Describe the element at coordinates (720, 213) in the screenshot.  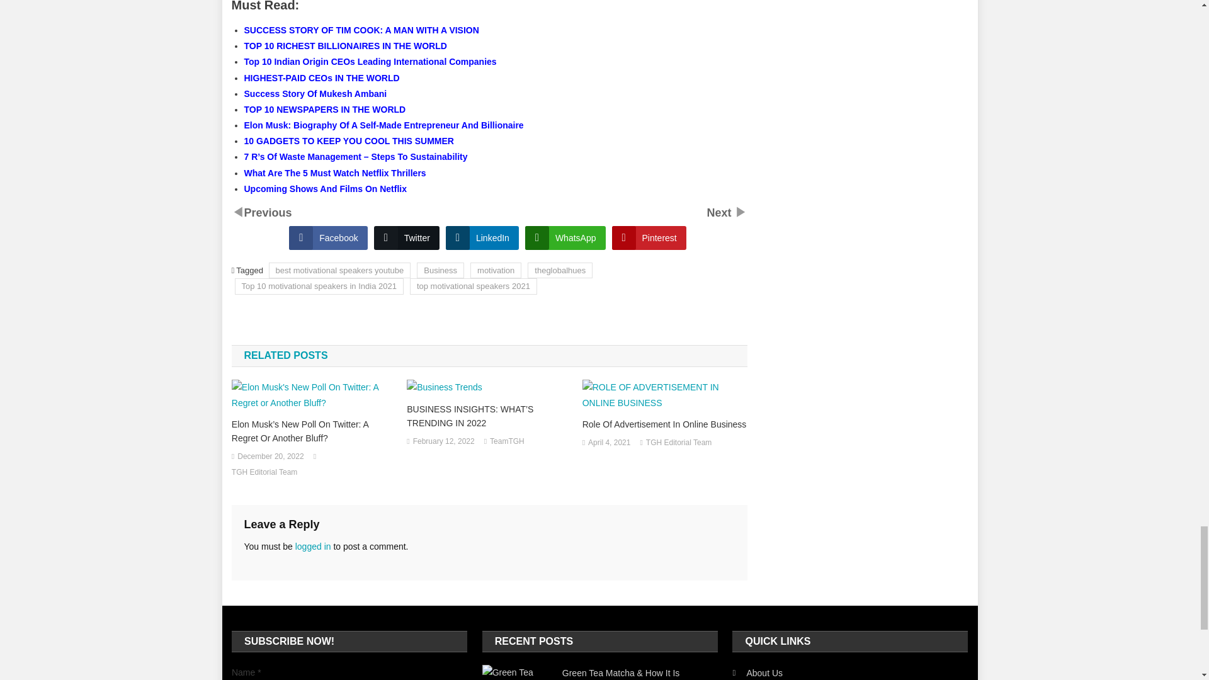
I see `HOW DOES GOOGLE EARN MONEY?` at that location.